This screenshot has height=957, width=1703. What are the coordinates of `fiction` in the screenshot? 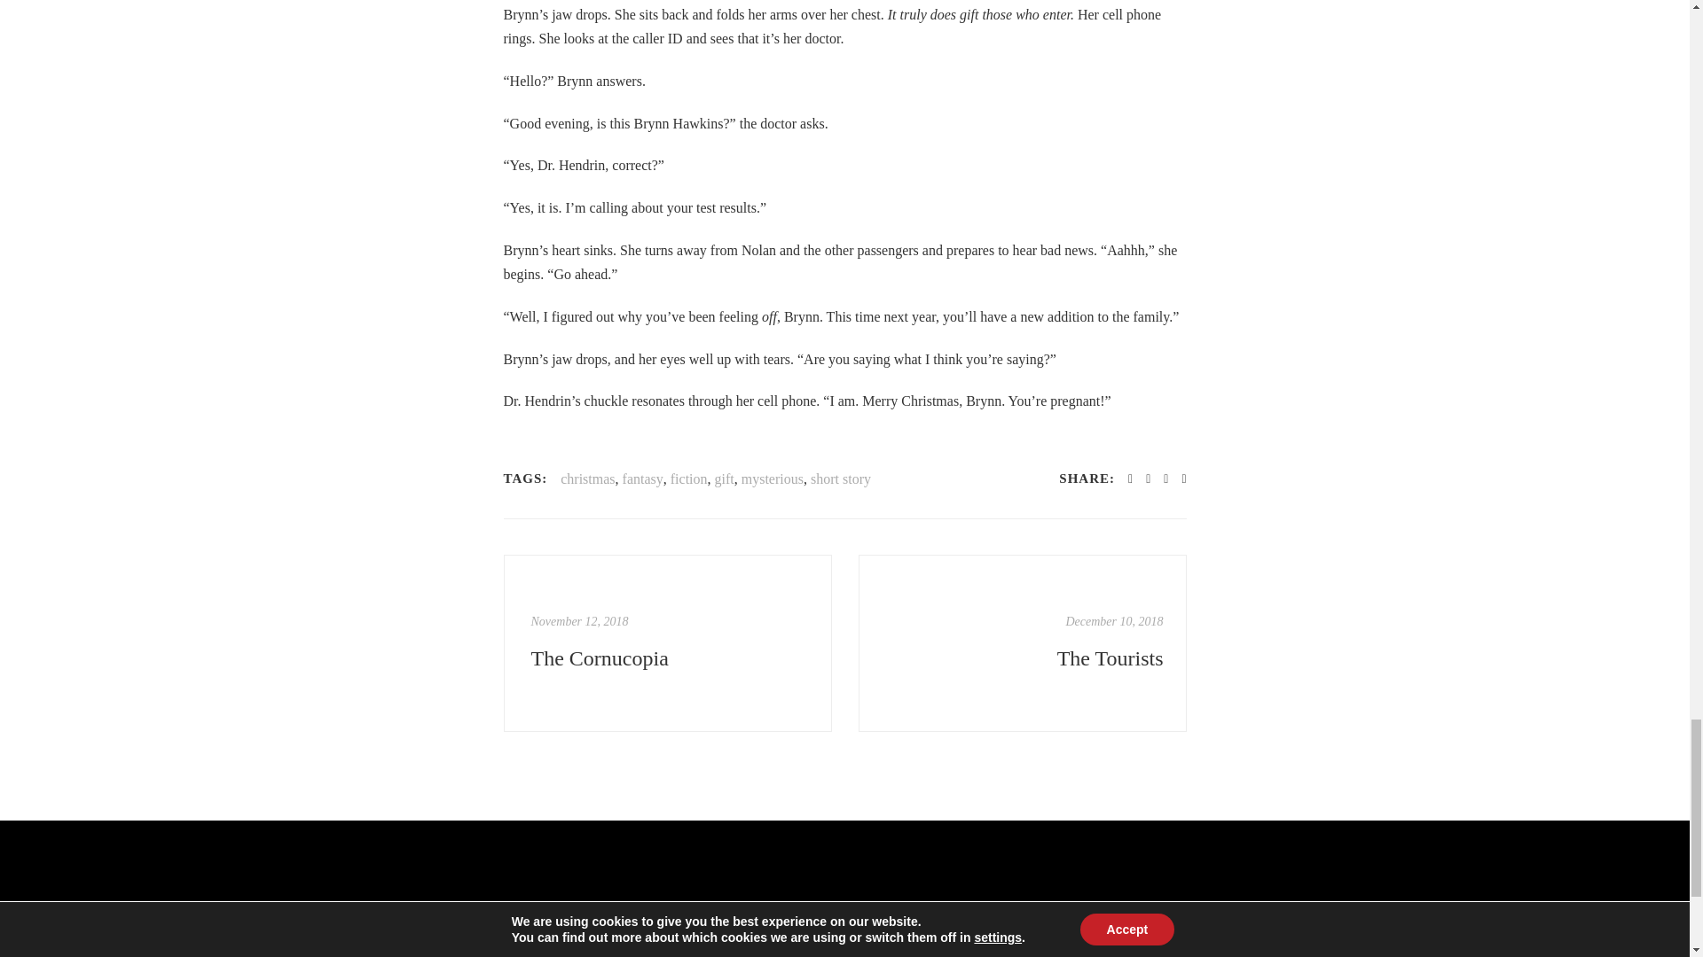 It's located at (689, 479).